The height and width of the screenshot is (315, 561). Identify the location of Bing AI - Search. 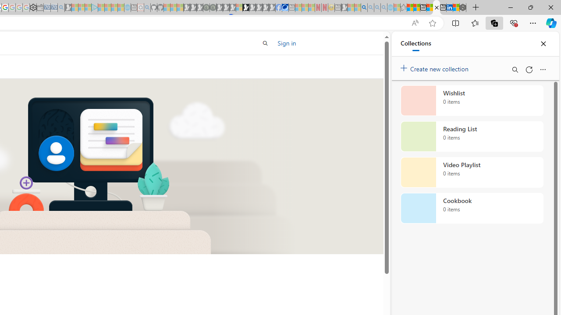
(364, 8).